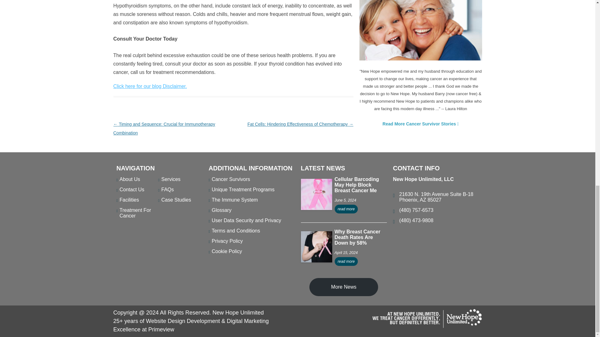  Describe the element at coordinates (421, 30) in the screenshot. I see `Cancer Survivor Stories` at that location.